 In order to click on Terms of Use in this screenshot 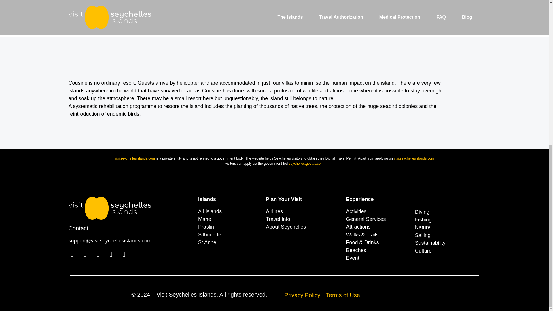, I will do `click(343, 295)`.